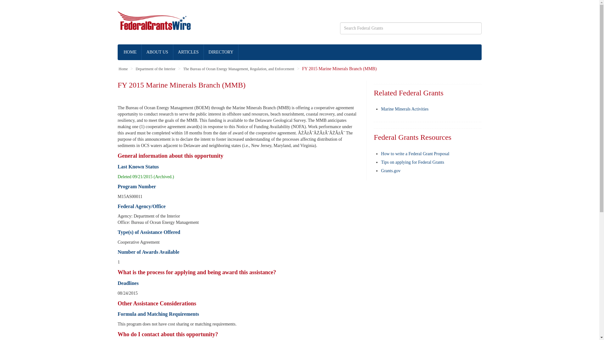 The width and height of the screenshot is (604, 340). Describe the element at coordinates (155, 69) in the screenshot. I see `Department of the Interior` at that location.